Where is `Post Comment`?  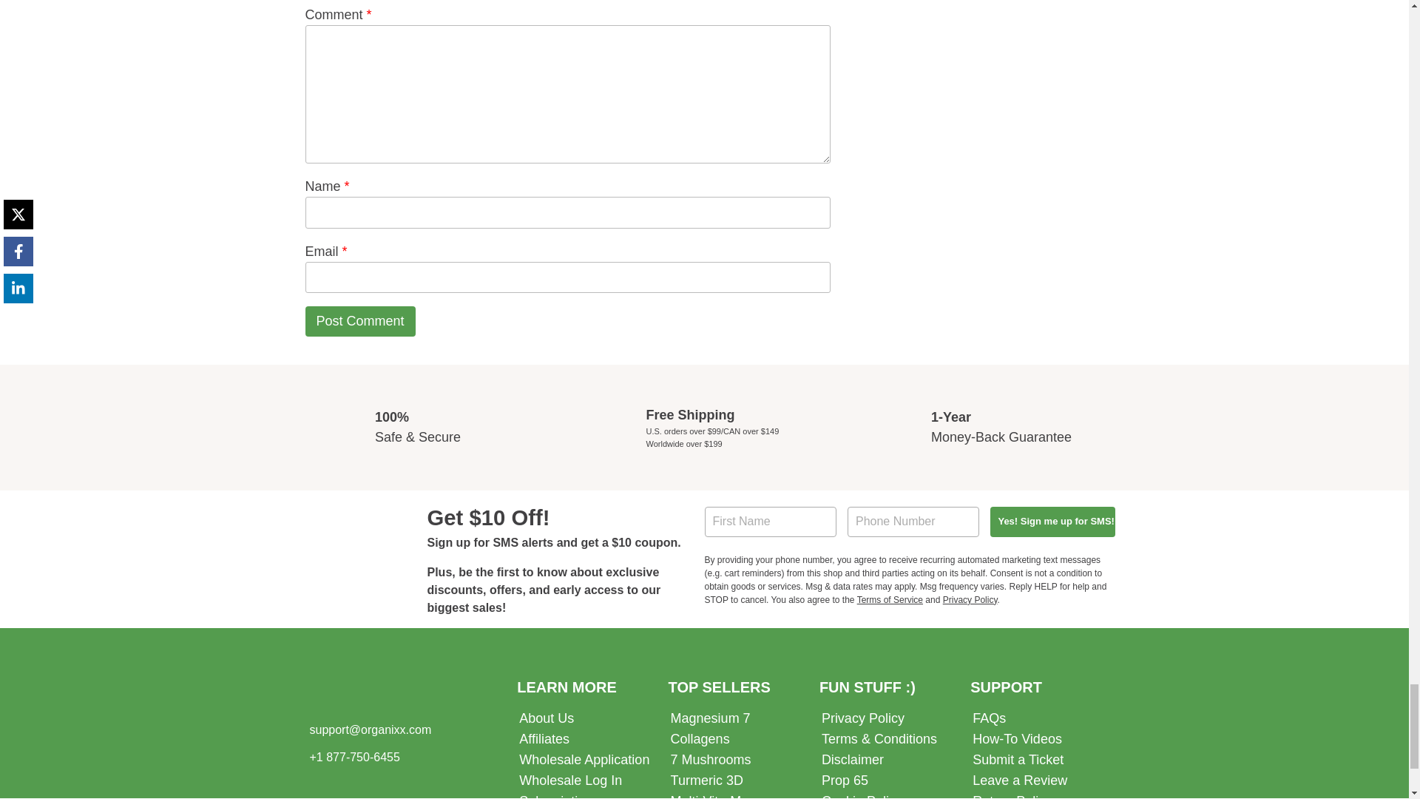 Post Comment is located at coordinates (359, 321).